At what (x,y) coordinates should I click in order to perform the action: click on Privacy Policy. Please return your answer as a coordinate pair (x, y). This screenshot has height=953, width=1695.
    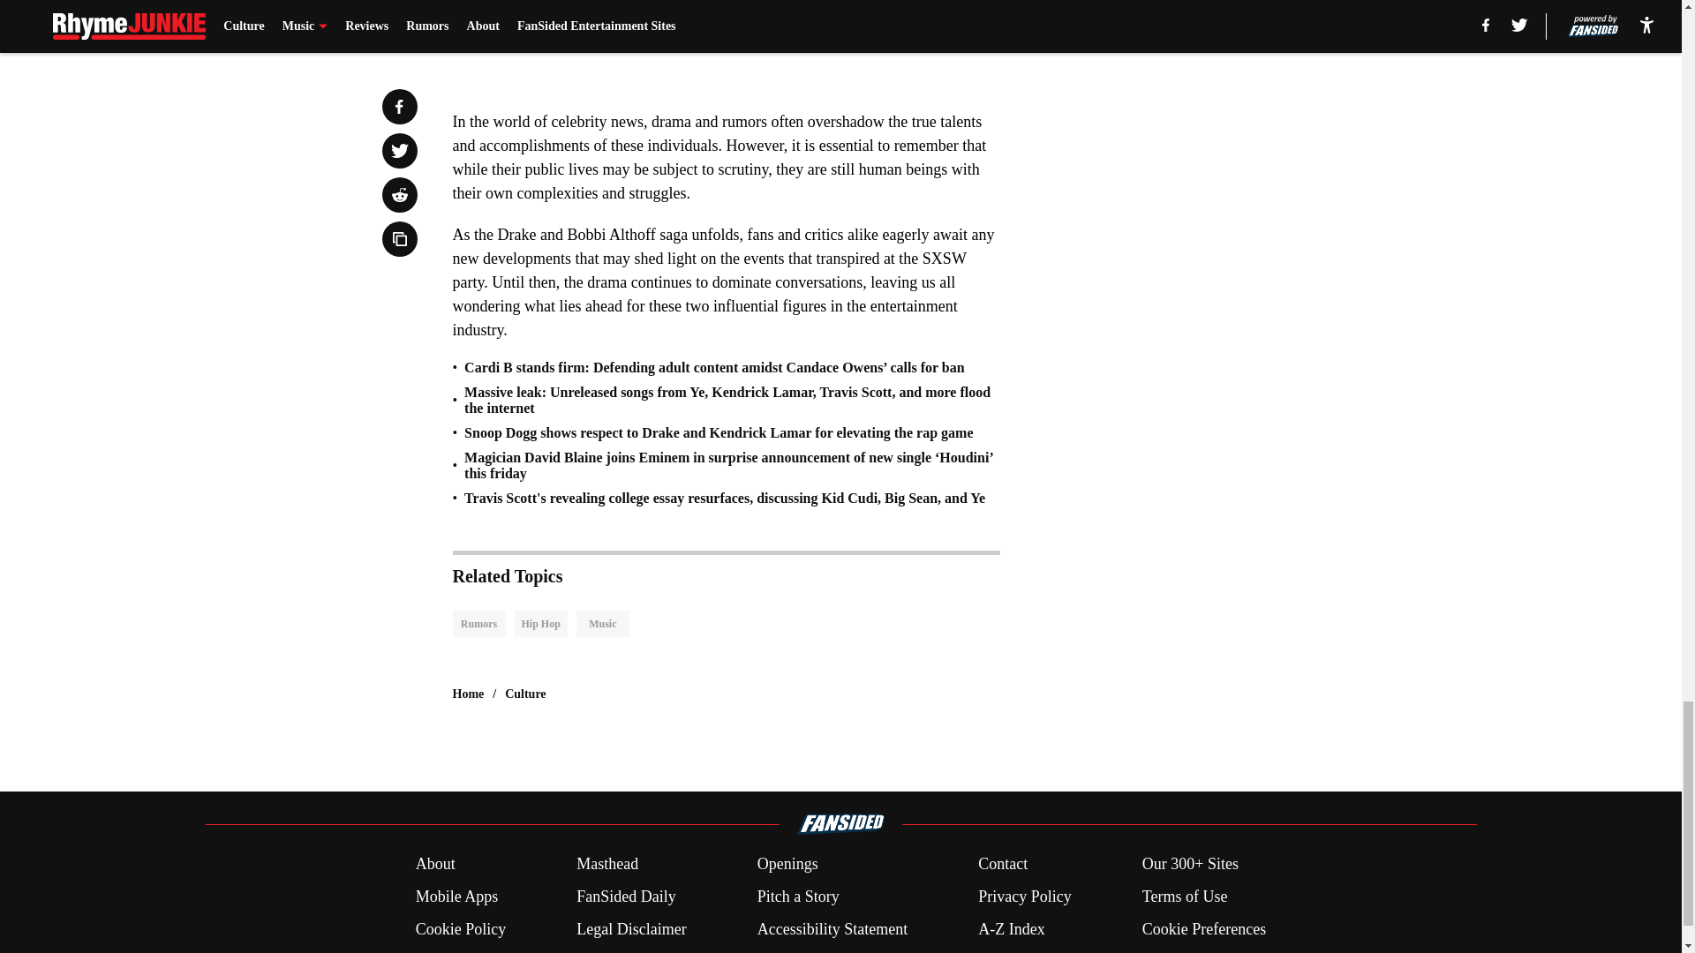
    Looking at the image, I should click on (1024, 897).